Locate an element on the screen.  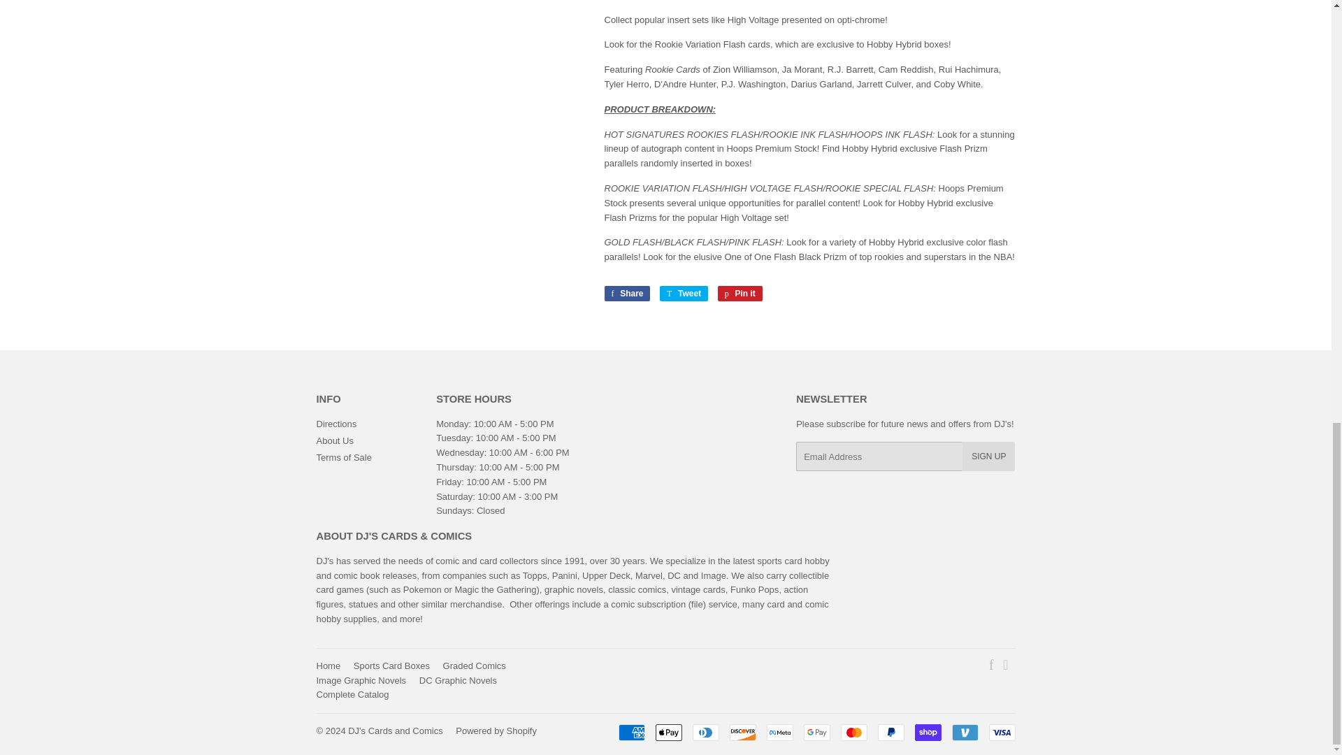
Apple Pay is located at coordinates (1001, 732).